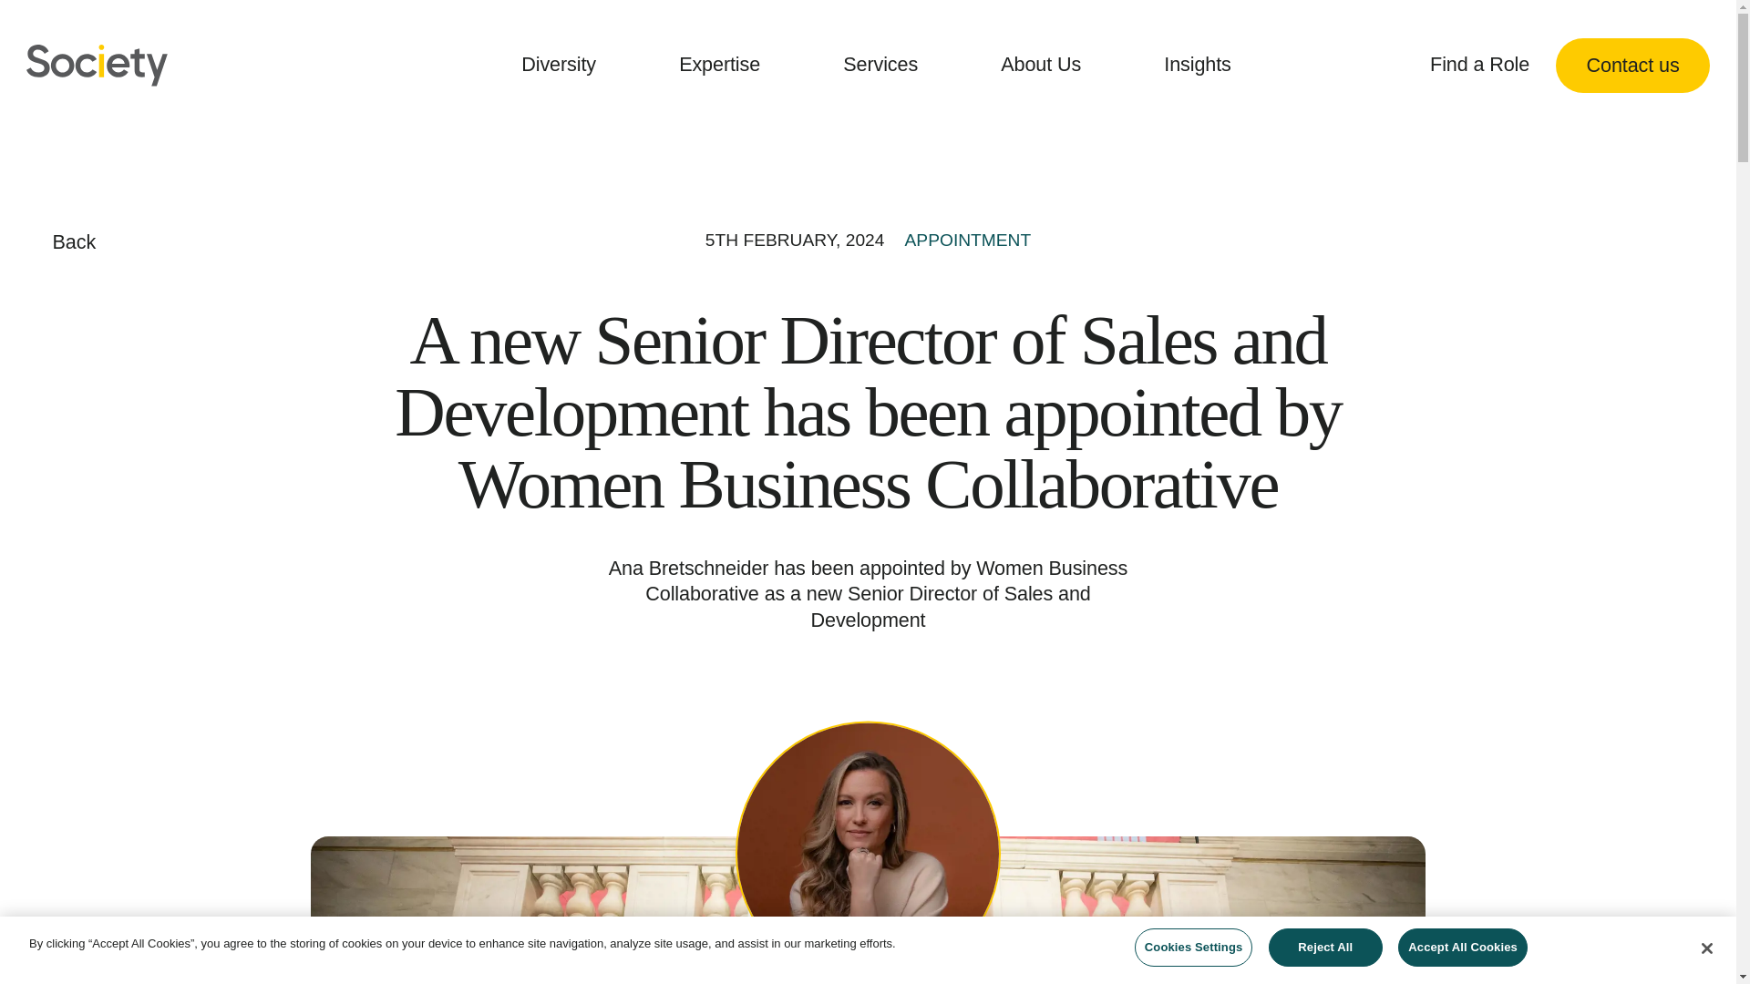 The height and width of the screenshot is (984, 1750). What do you see at coordinates (887, 66) in the screenshot?
I see `Services` at bounding box center [887, 66].